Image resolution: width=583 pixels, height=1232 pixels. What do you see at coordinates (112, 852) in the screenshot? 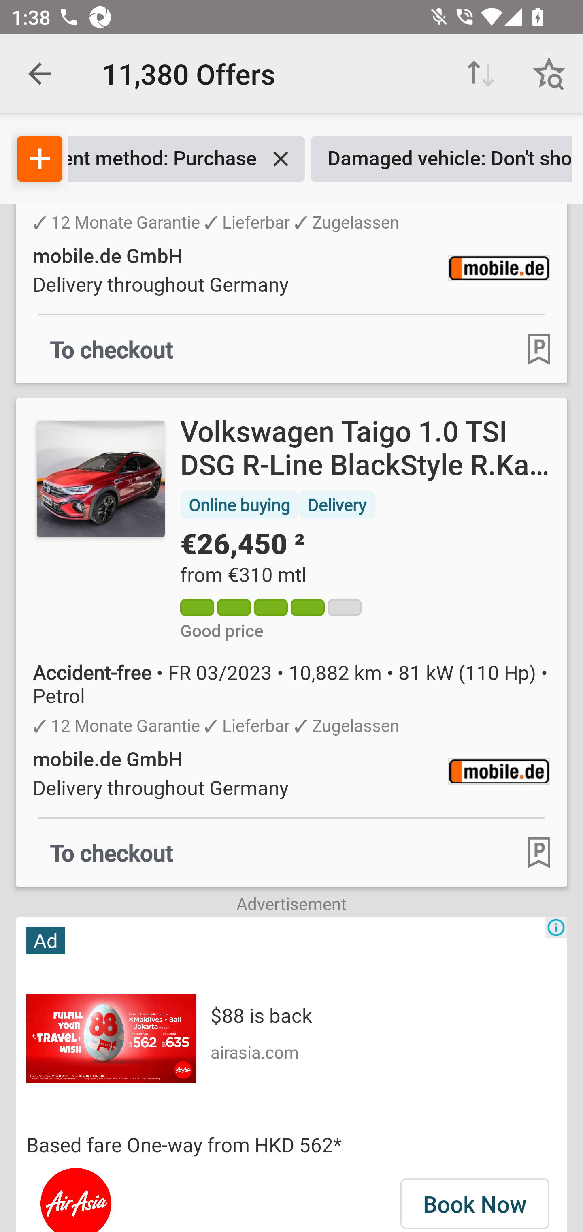
I see `To checkout` at bounding box center [112, 852].